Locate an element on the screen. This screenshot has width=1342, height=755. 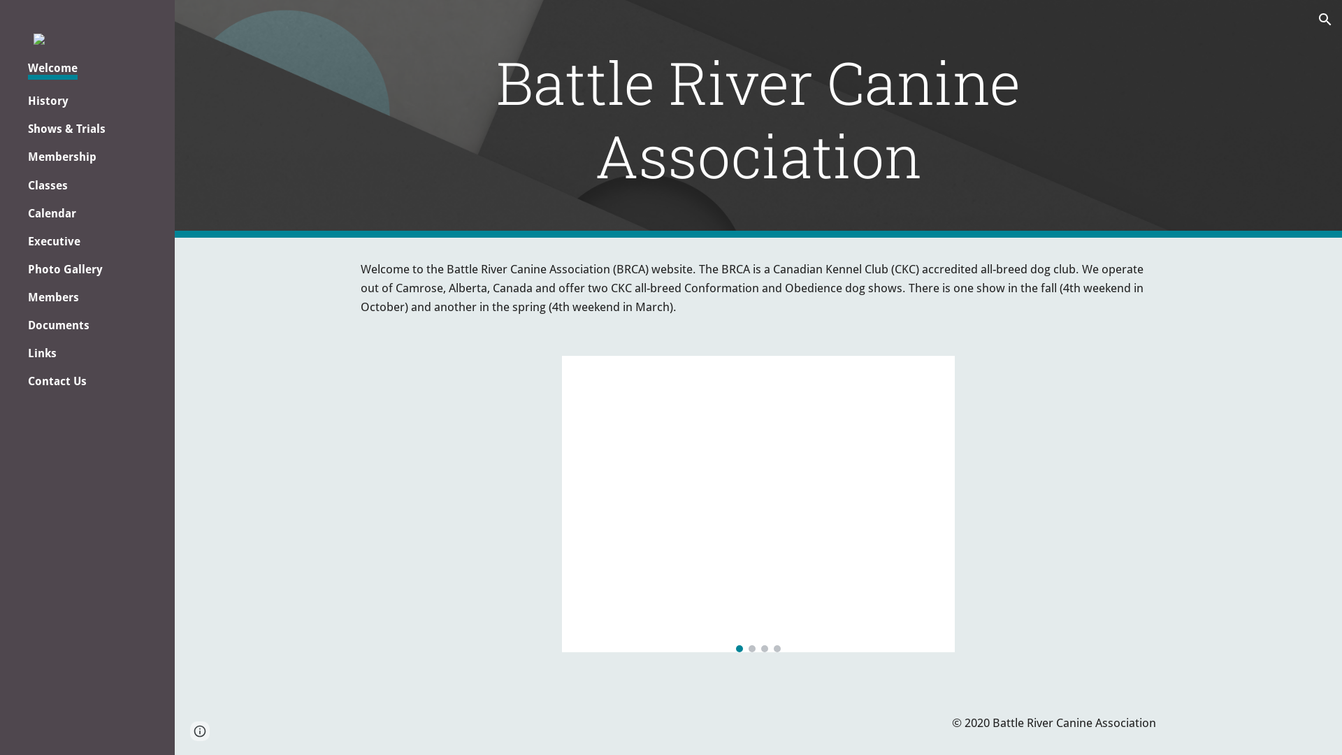
Members is located at coordinates (53, 298).